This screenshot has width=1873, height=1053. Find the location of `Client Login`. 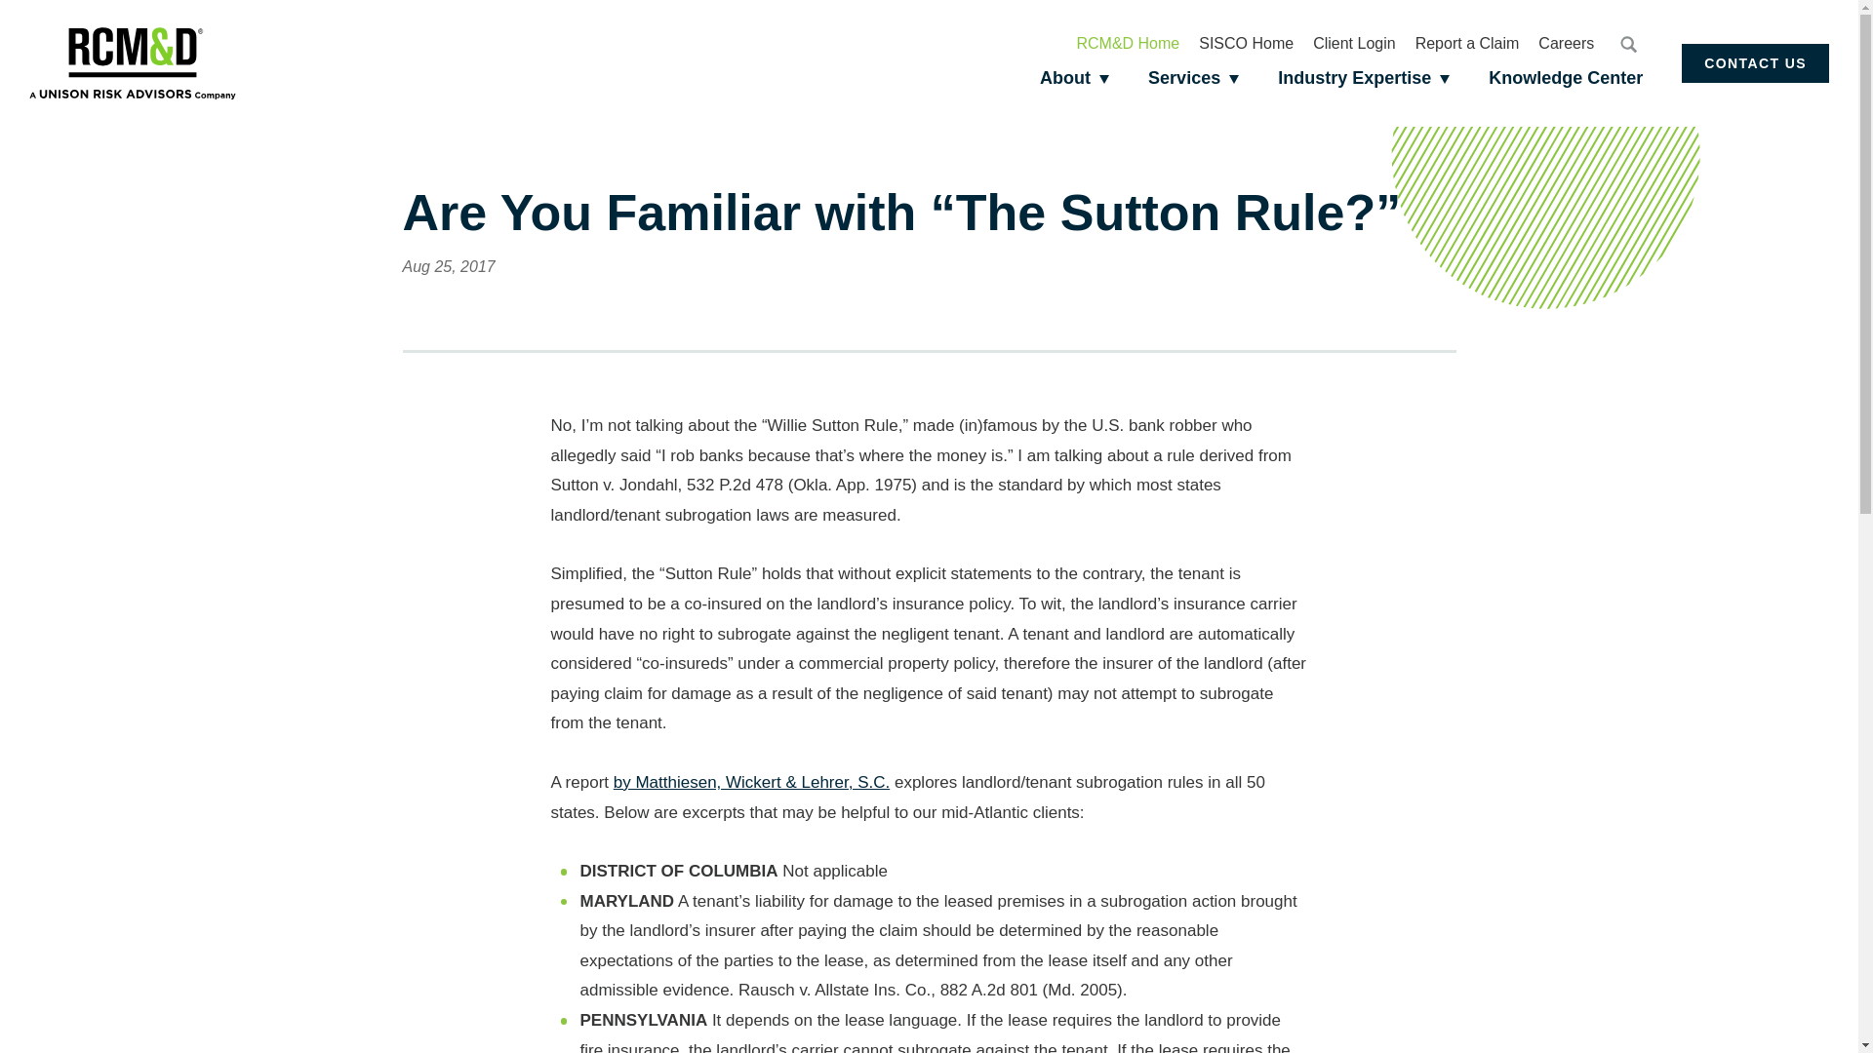

Client Login is located at coordinates (1354, 43).